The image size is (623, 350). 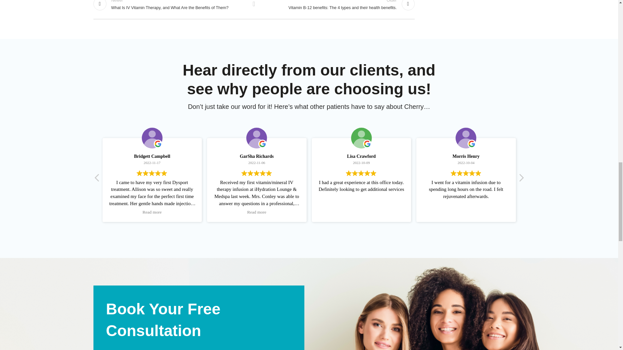 What do you see at coordinates (253, 5) in the screenshot?
I see `Back to list` at bounding box center [253, 5].